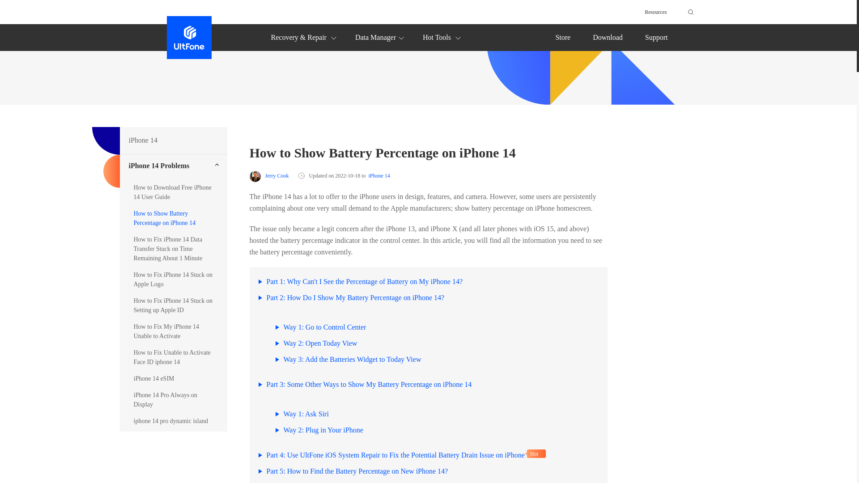  What do you see at coordinates (562, 37) in the screenshot?
I see `Store` at bounding box center [562, 37].